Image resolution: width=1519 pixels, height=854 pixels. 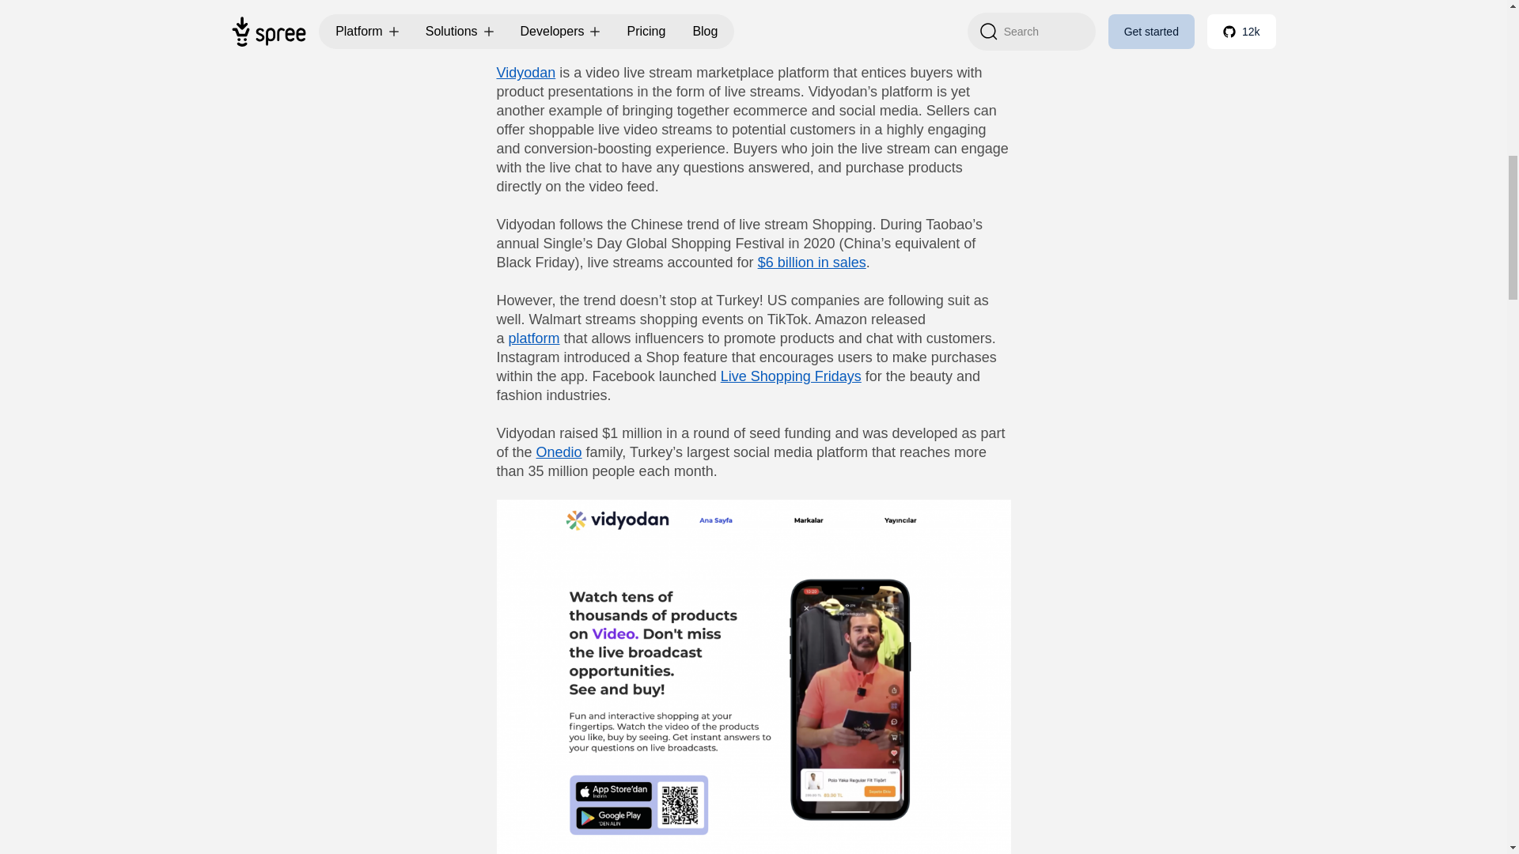 What do you see at coordinates (559, 452) in the screenshot?
I see `Onedio` at bounding box center [559, 452].